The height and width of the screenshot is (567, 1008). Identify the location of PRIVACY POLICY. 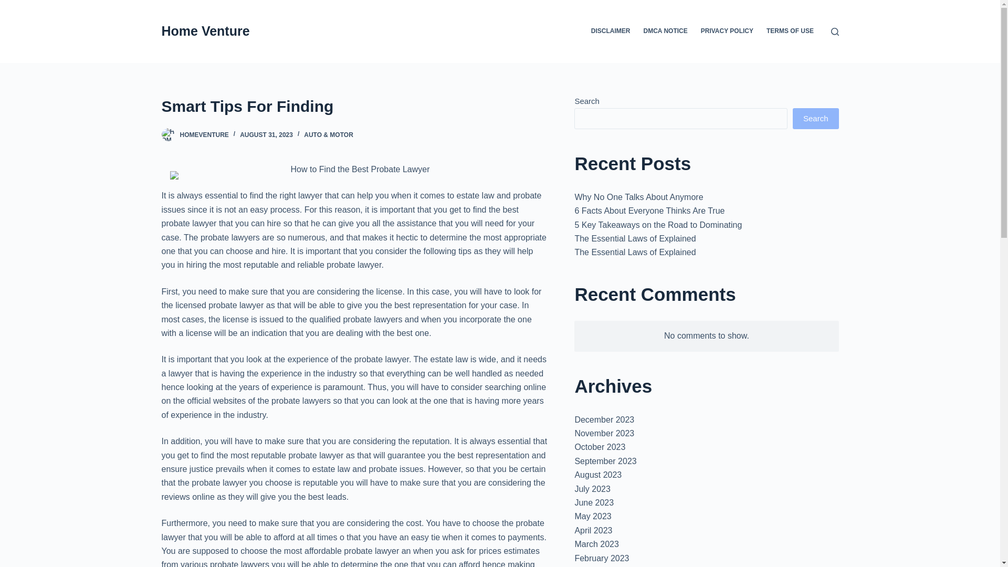
(727, 31).